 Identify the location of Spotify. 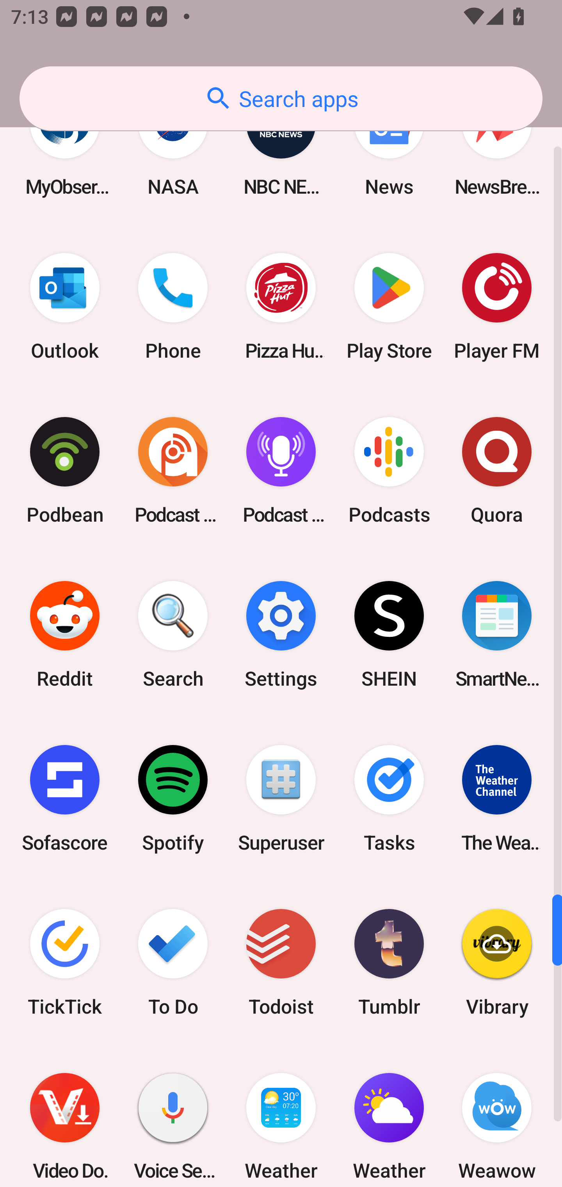
(173, 799).